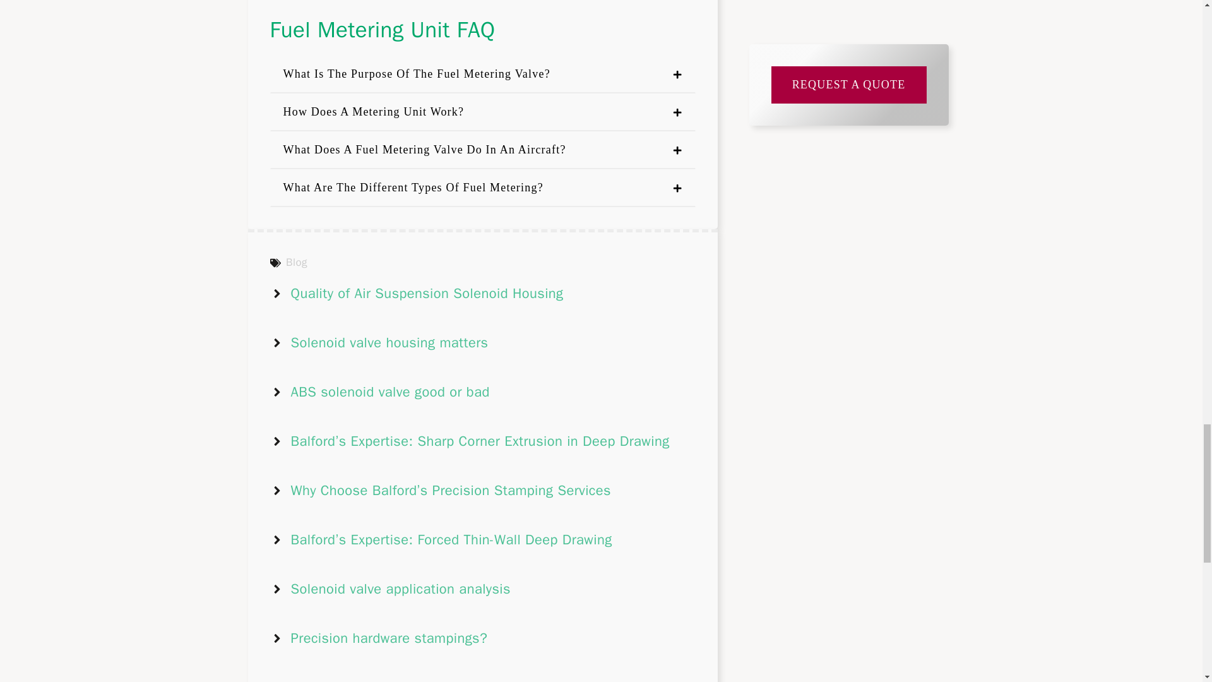 Image resolution: width=1212 pixels, height=682 pixels. What do you see at coordinates (400, 589) in the screenshot?
I see `Solenoid valve application analysis` at bounding box center [400, 589].